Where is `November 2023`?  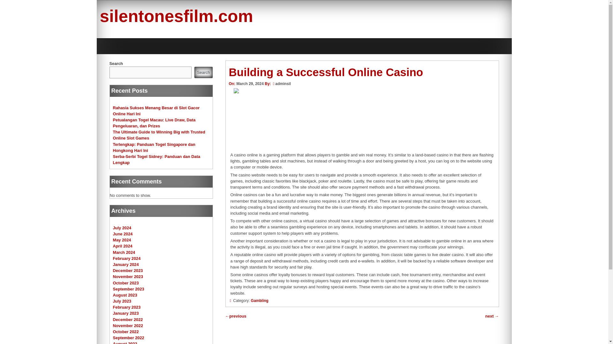 November 2023 is located at coordinates (128, 276).